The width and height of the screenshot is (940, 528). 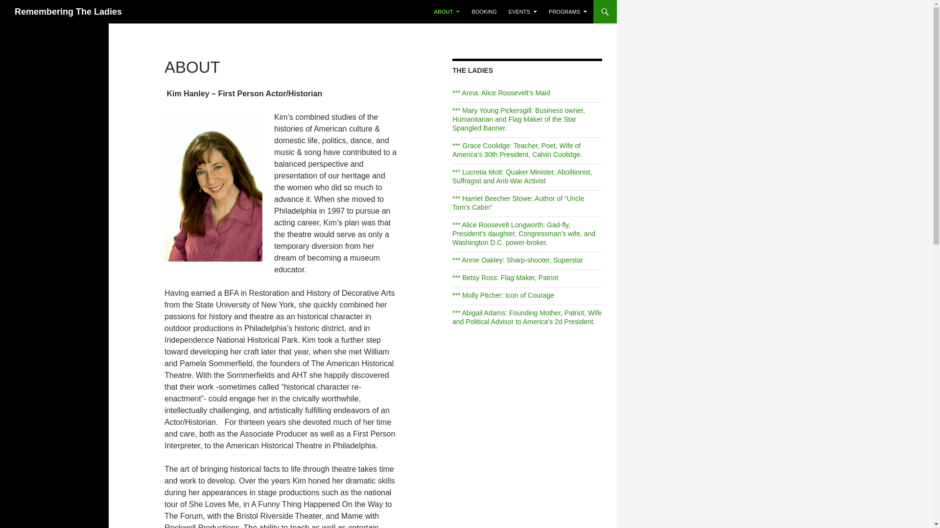 What do you see at coordinates (457, 4) in the screenshot?
I see `SKIP TO CONTENT` at bounding box center [457, 4].